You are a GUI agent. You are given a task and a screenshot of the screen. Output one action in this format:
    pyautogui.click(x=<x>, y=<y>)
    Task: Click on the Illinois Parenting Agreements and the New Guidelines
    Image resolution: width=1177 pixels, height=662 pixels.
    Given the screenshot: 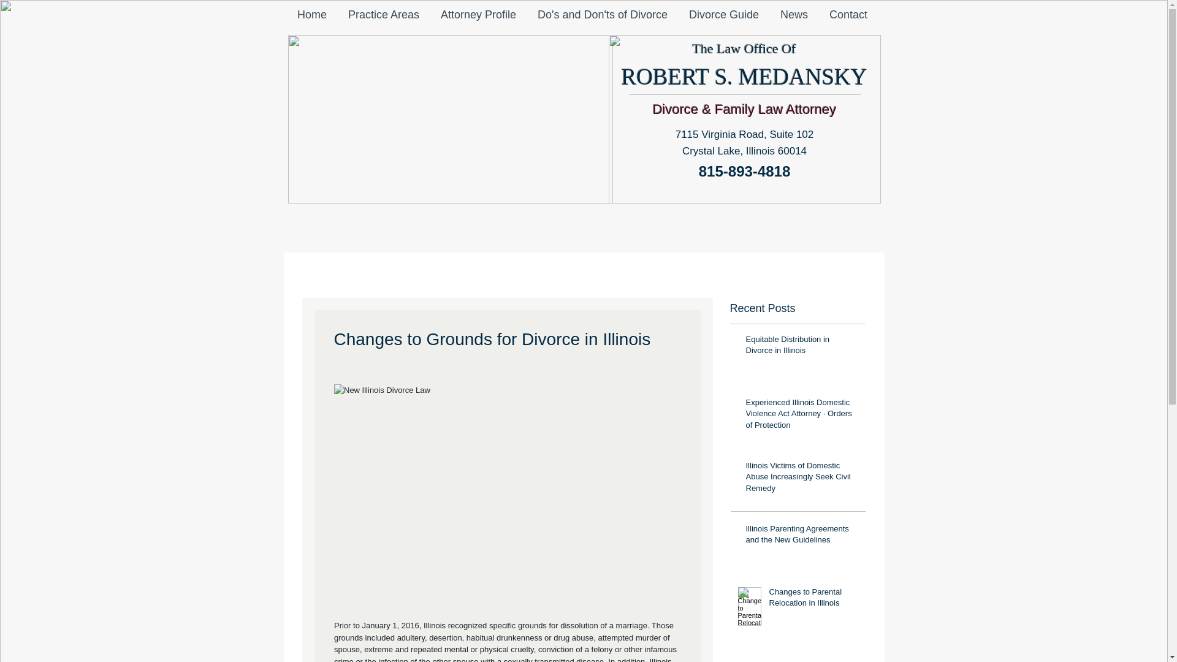 What is the action you would take?
    pyautogui.click(x=801, y=537)
    